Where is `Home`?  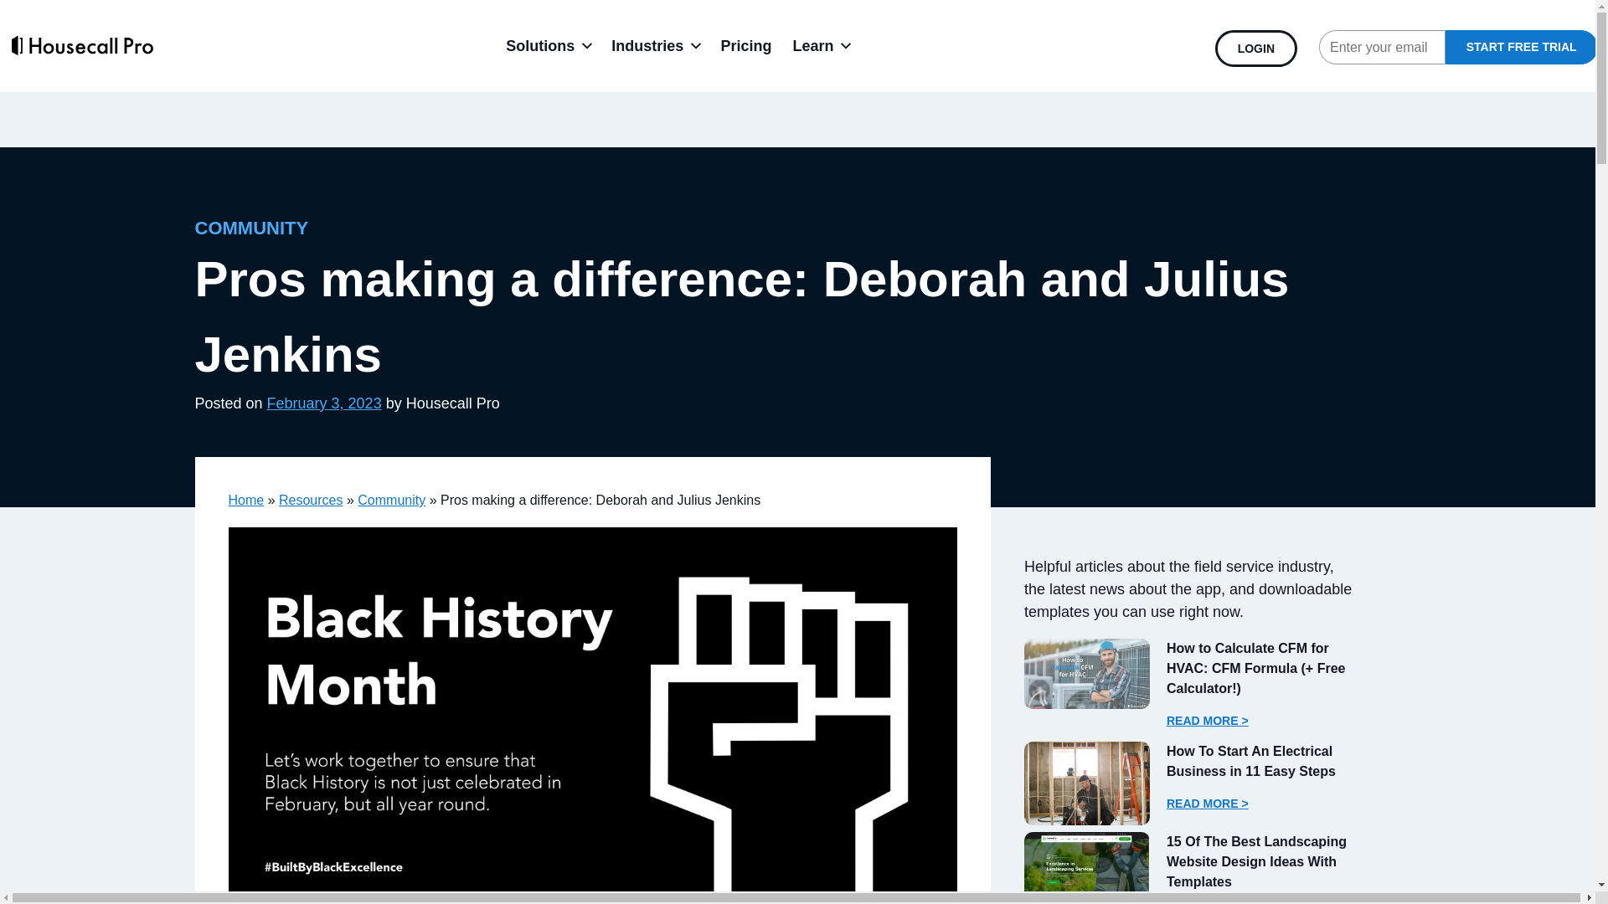
Home is located at coordinates (245, 499).